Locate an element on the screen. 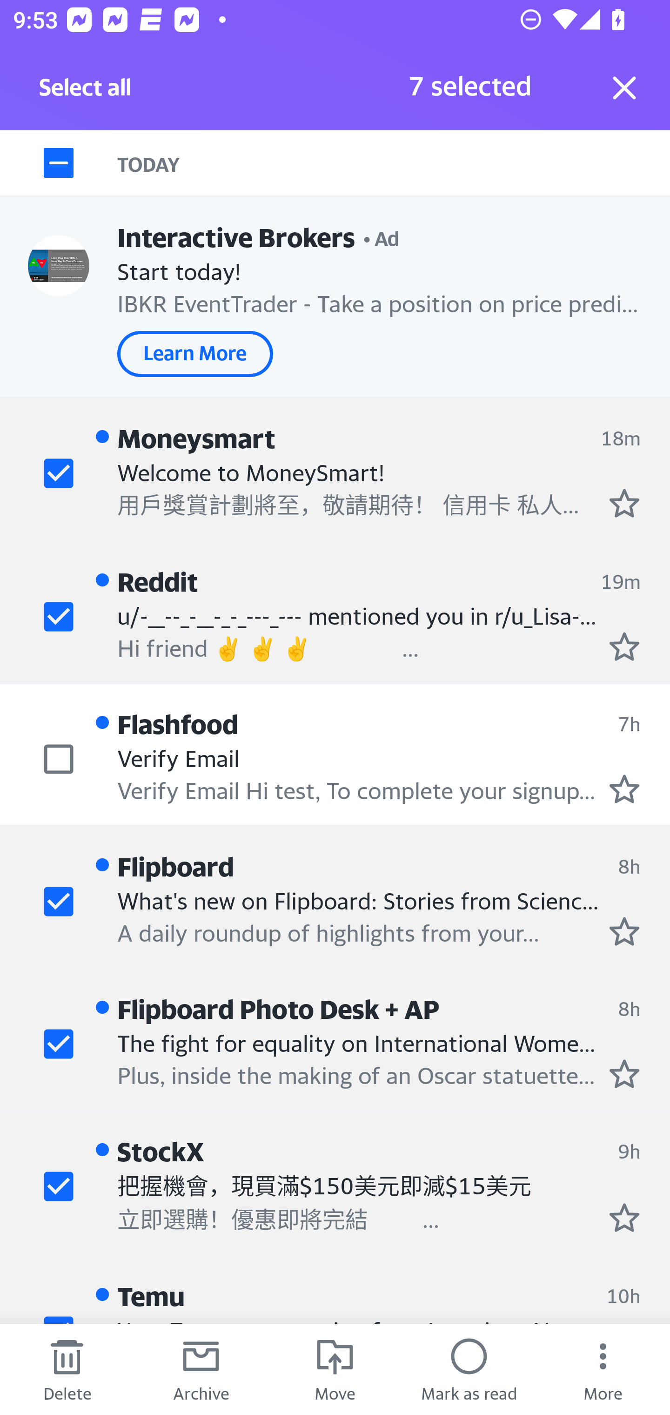 The image size is (670, 1415). Mark as starred. is located at coordinates (624, 503).